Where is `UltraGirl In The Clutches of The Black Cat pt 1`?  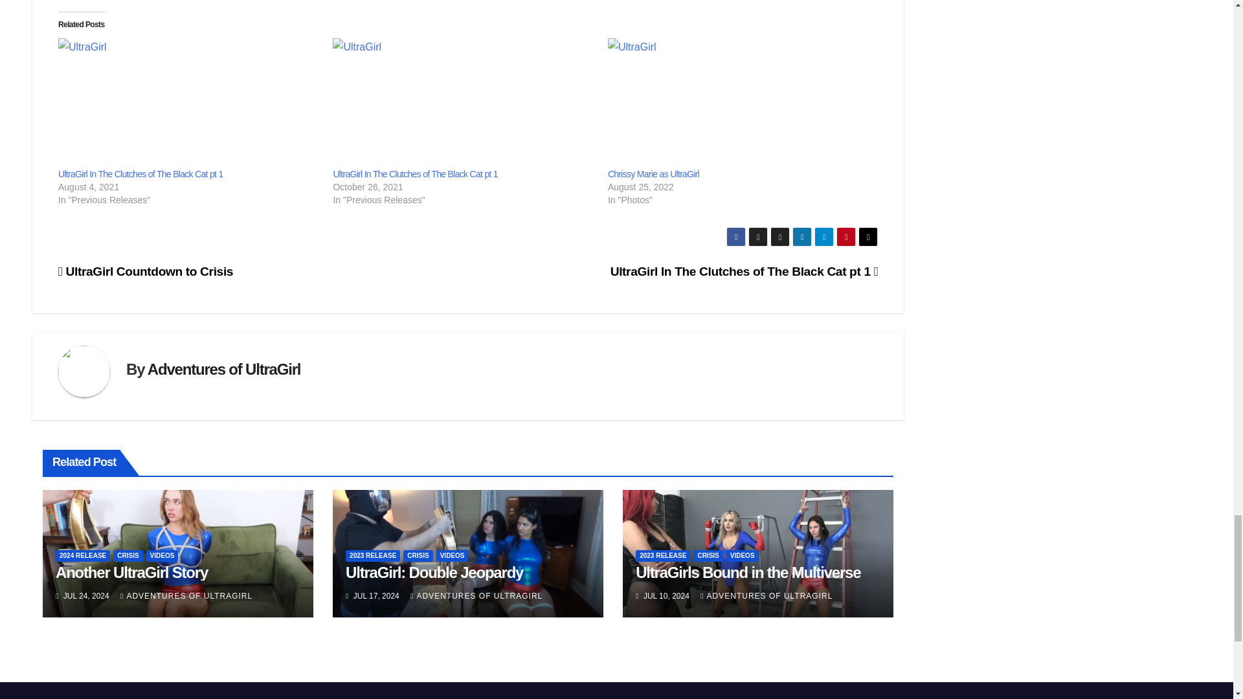
UltraGirl In The Clutches of The Black Cat pt 1 is located at coordinates (140, 173).